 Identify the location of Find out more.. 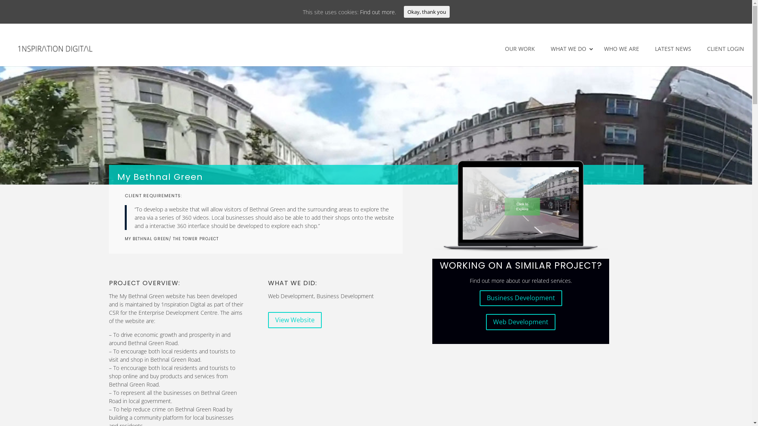
(378, 11).